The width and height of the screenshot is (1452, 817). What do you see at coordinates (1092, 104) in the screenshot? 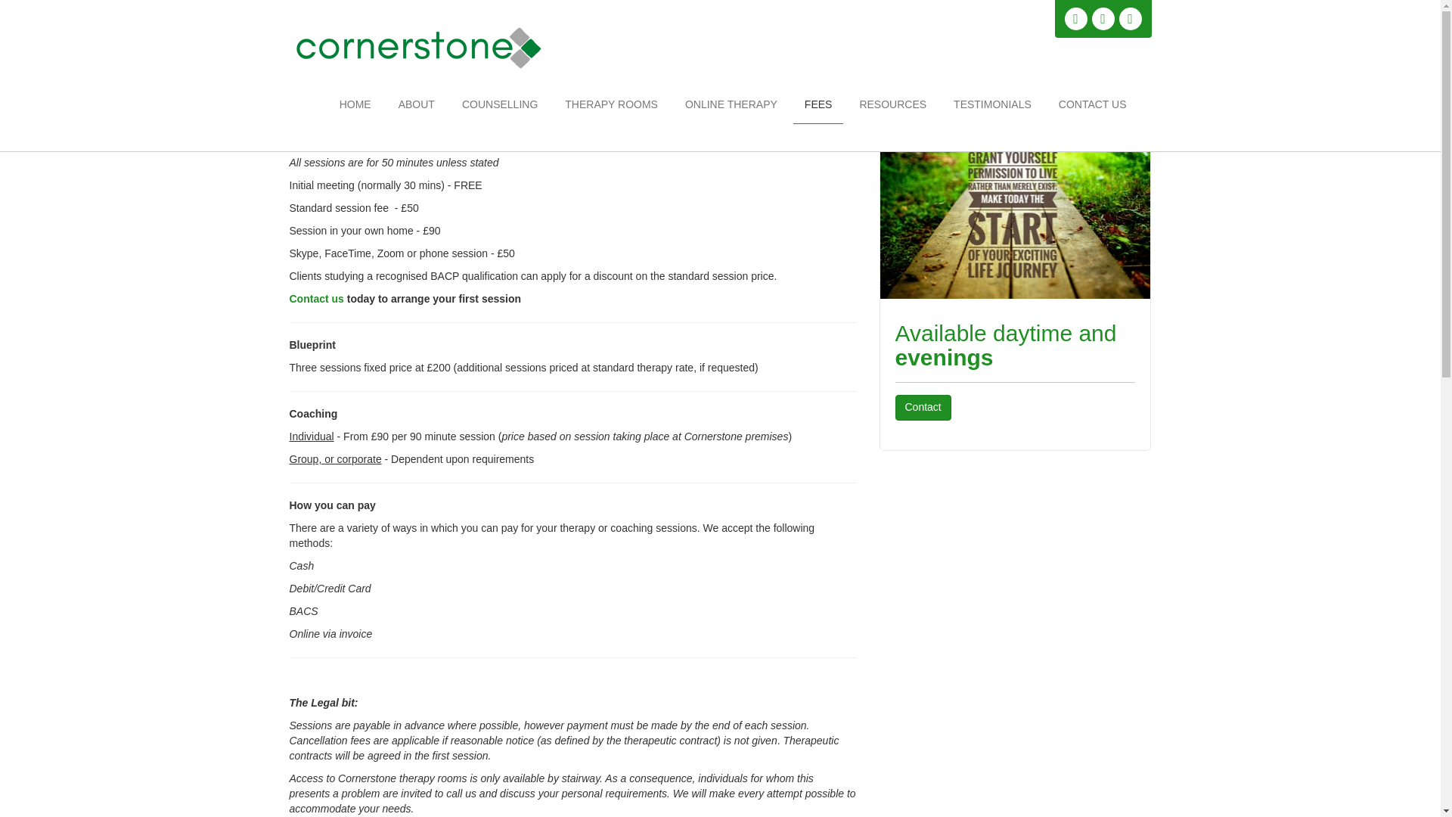
I see `CONTACT US` at bounding box center [1092, 104].